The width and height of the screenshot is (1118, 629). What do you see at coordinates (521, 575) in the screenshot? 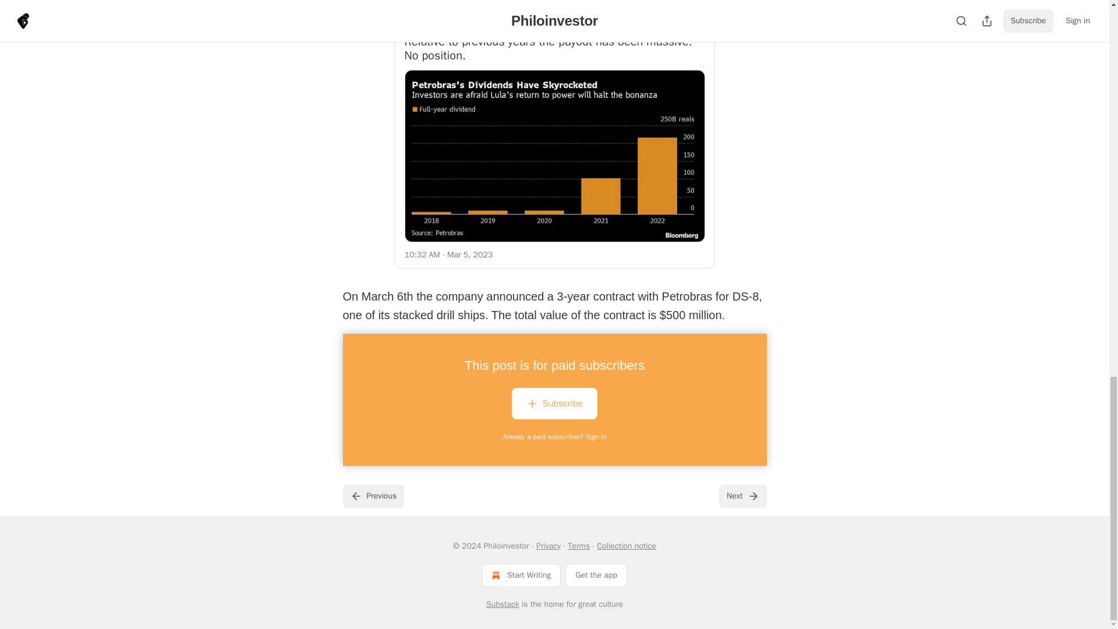
I see `Start Writing` at bounding box center [521, 575].